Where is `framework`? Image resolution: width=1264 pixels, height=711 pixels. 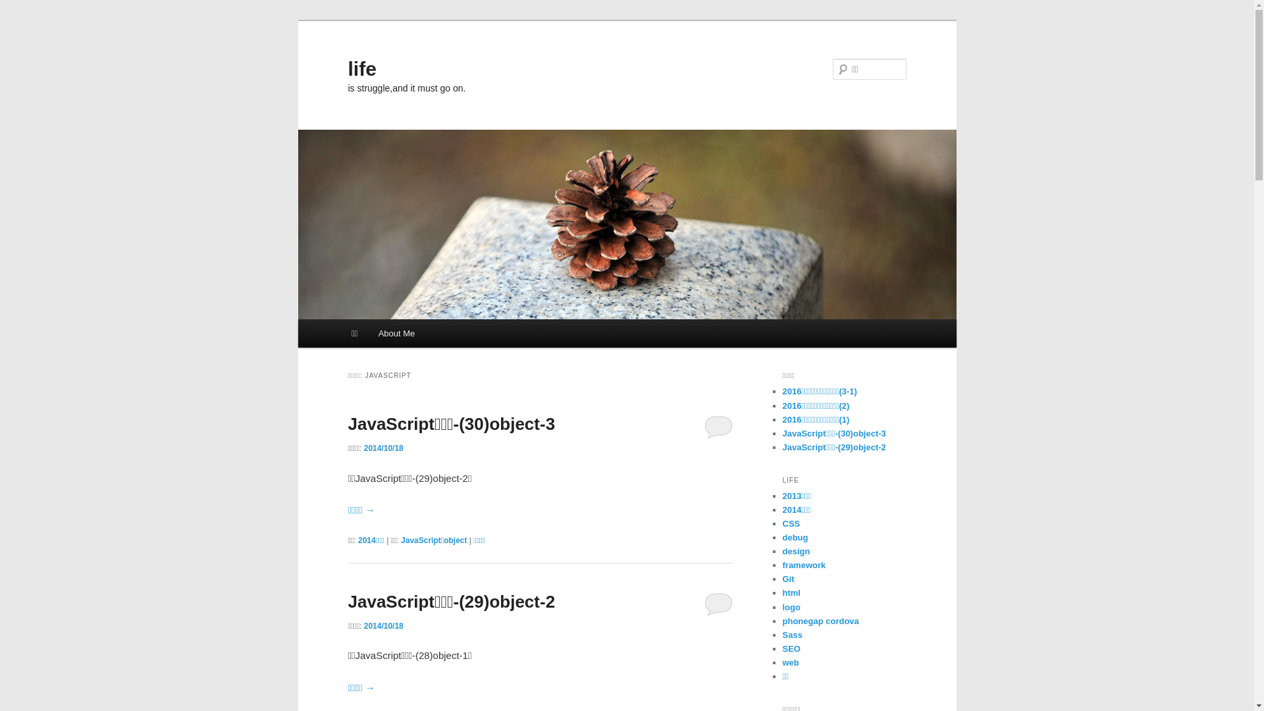
framework is located at coordinates (804, 565).